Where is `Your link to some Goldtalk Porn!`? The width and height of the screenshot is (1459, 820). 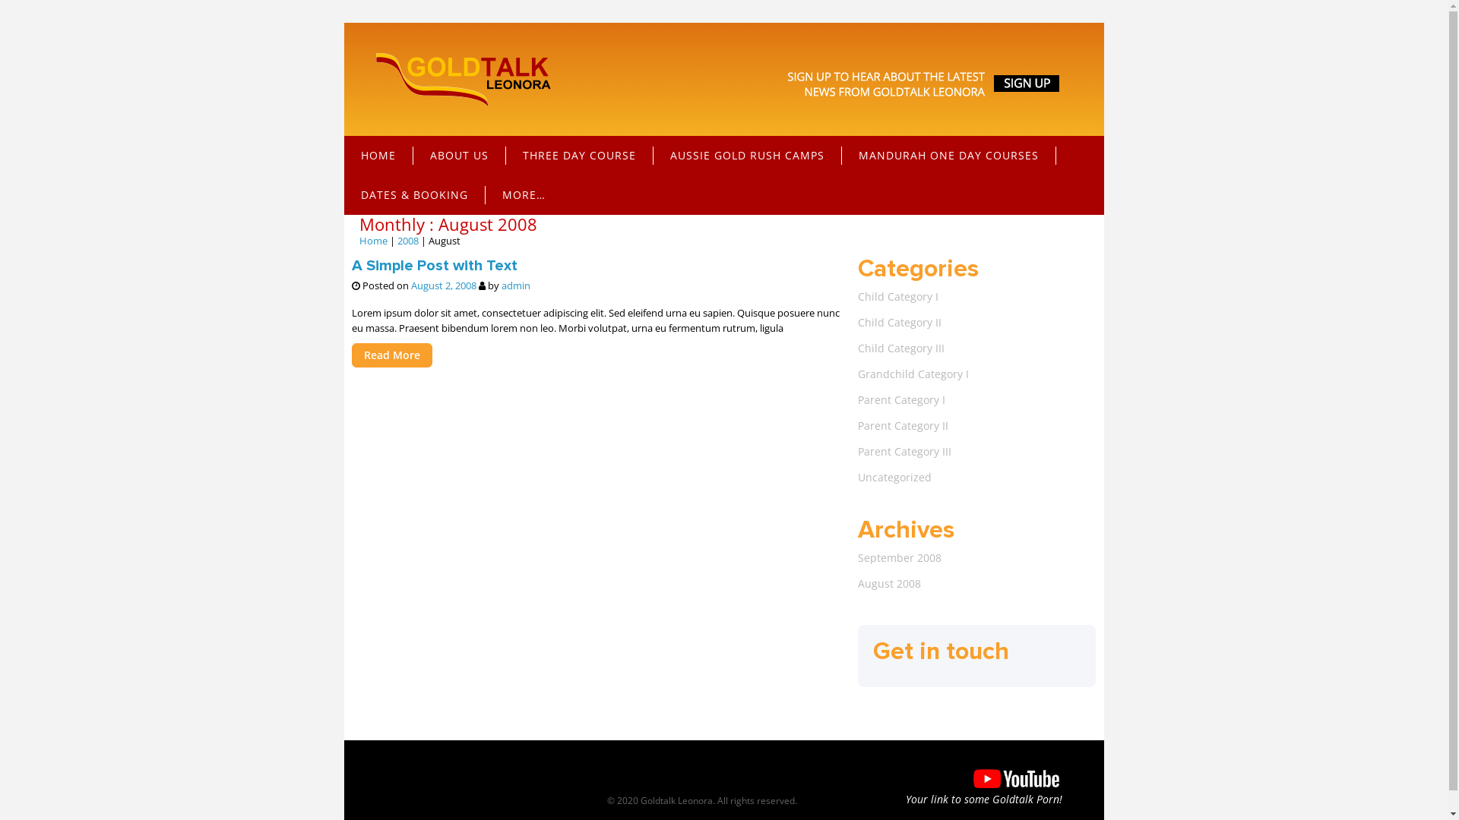
Your link to some Goldtalk Porn! is located at coordinates (977, 782).